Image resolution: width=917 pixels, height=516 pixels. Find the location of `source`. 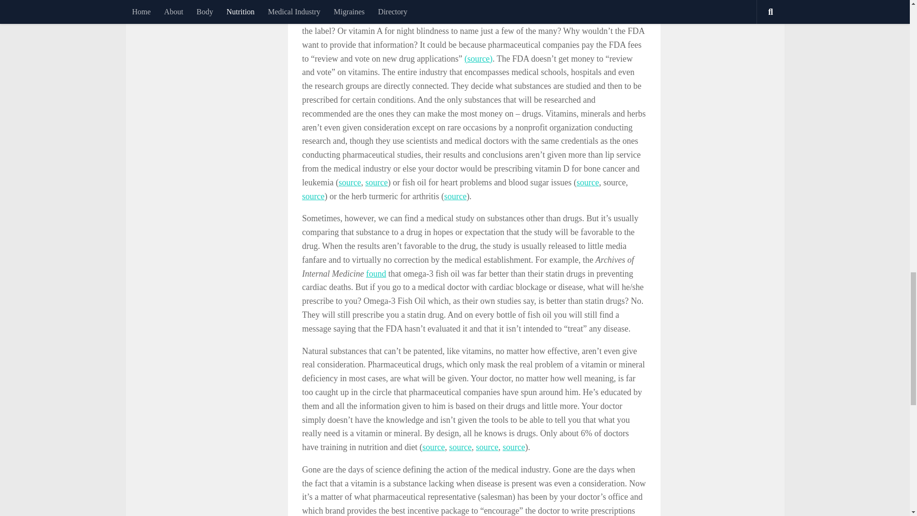

source is located at coordinates (455, 196).